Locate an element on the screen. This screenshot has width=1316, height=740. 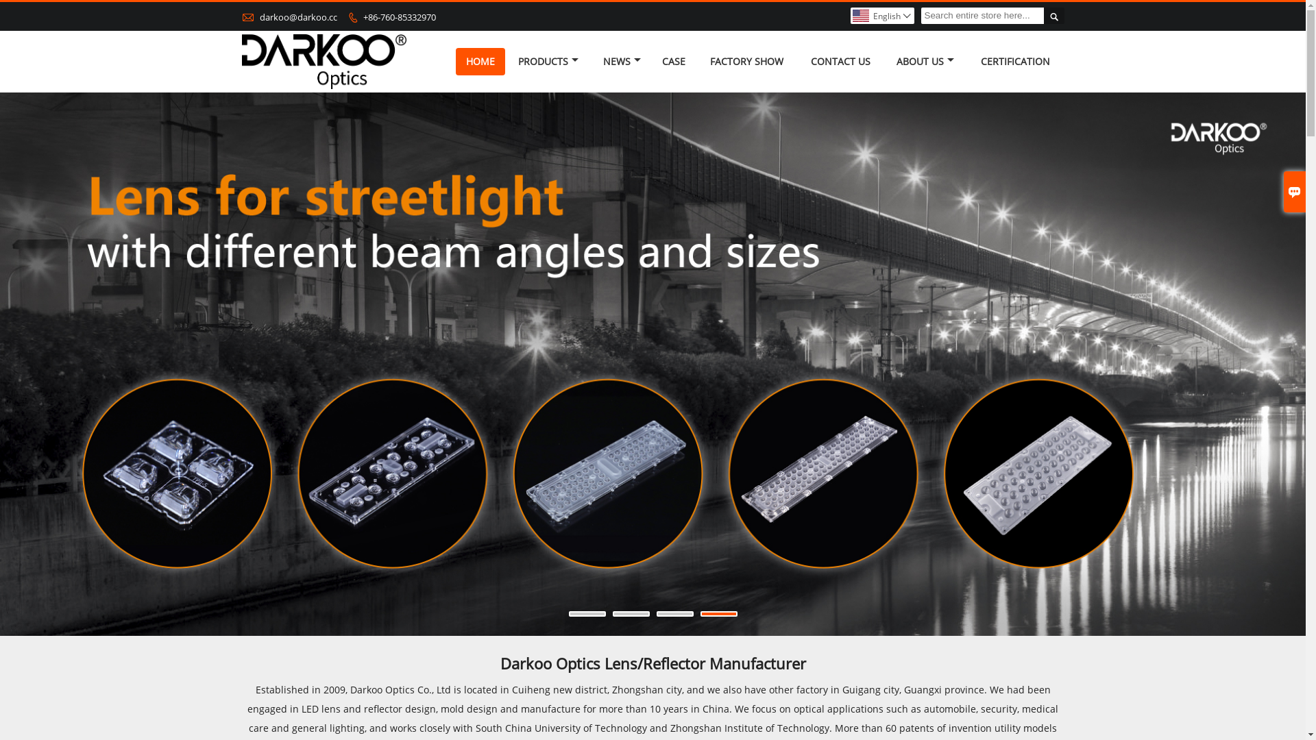
CERTIFICATION is located at coordinates (1016, 62).